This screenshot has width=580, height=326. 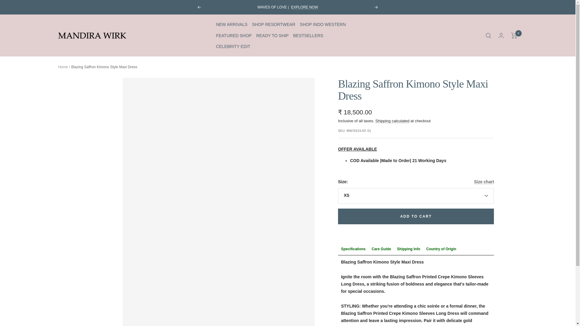 I want to click on Previous, so click(x=199, y=7).